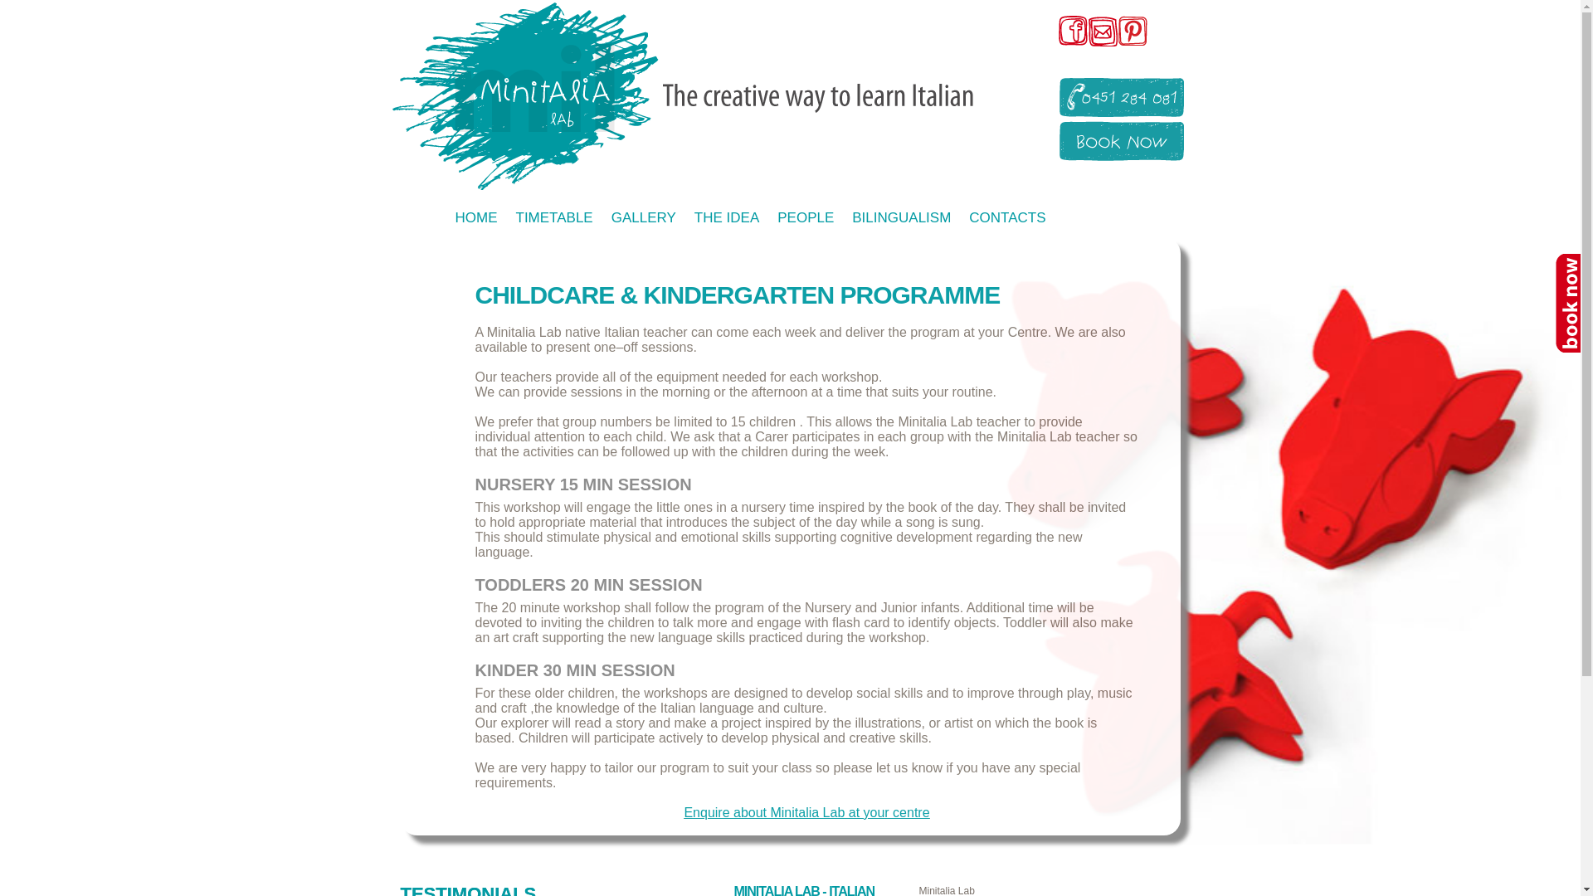  Describe the element at coordinates (1567, 304) in the screenshot. I see `book_now4` at that location.